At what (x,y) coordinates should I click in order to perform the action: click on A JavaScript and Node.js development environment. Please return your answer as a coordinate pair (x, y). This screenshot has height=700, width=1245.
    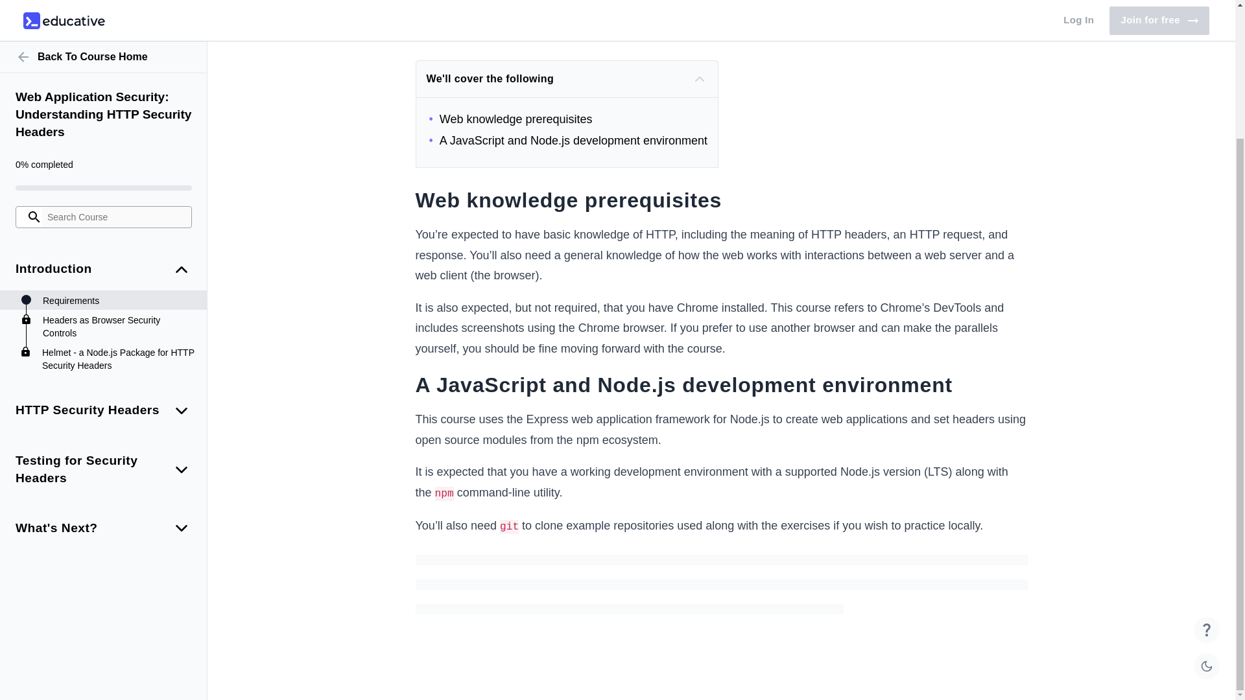
    Looking at the image, I should click on (569, 140).